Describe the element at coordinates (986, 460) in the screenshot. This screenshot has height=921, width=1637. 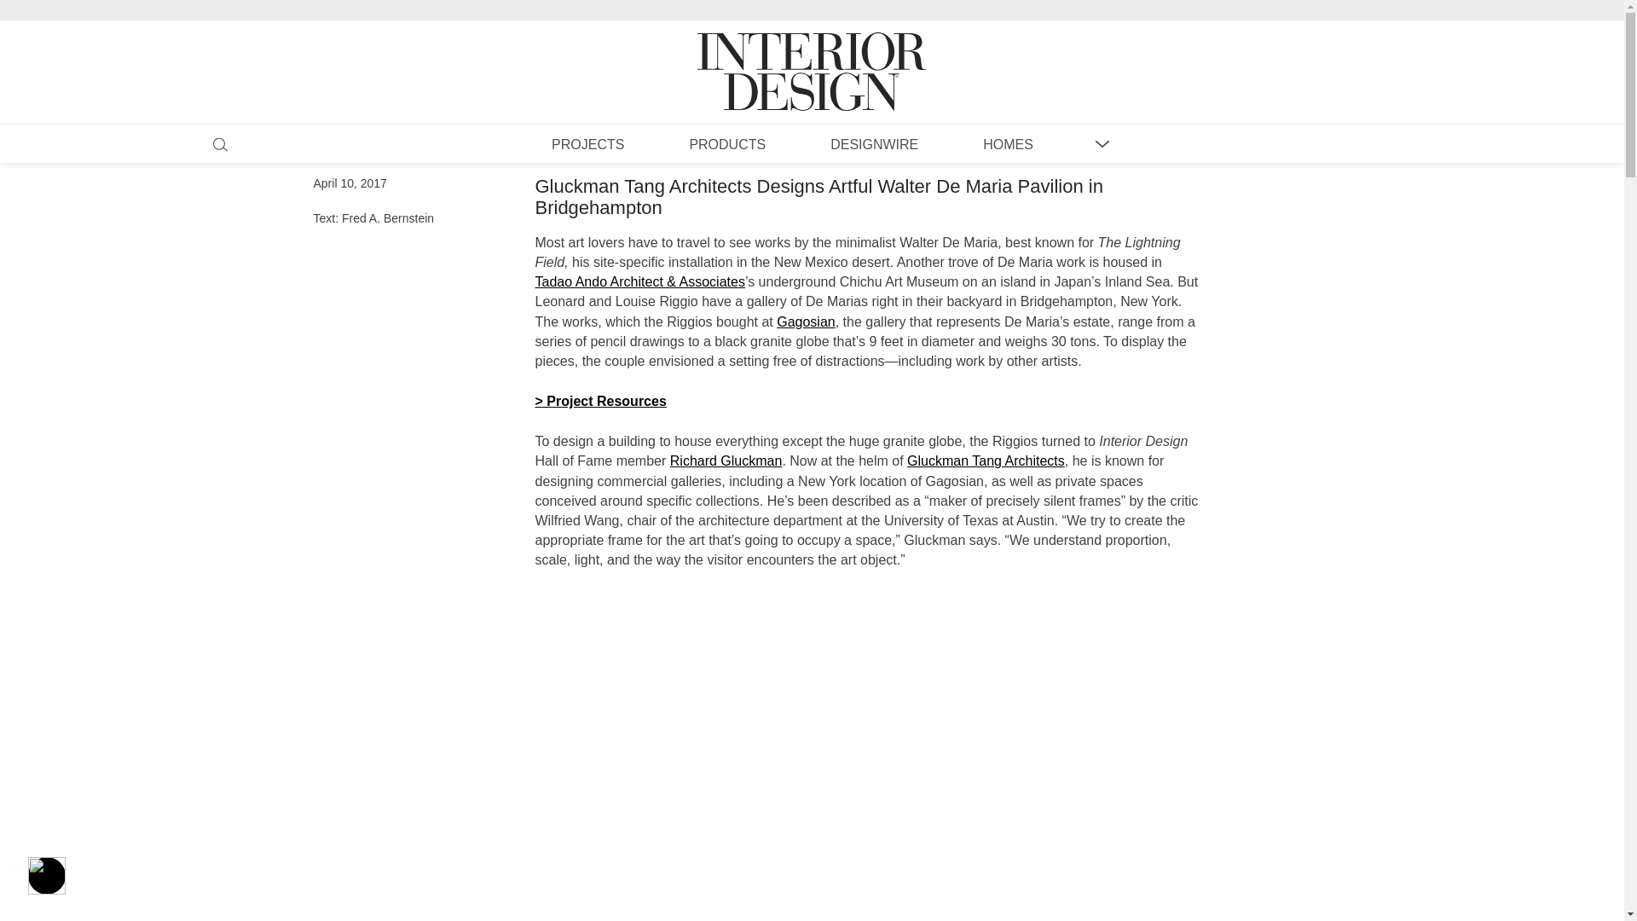
I see `Gluckman Tang Architects` at that location.